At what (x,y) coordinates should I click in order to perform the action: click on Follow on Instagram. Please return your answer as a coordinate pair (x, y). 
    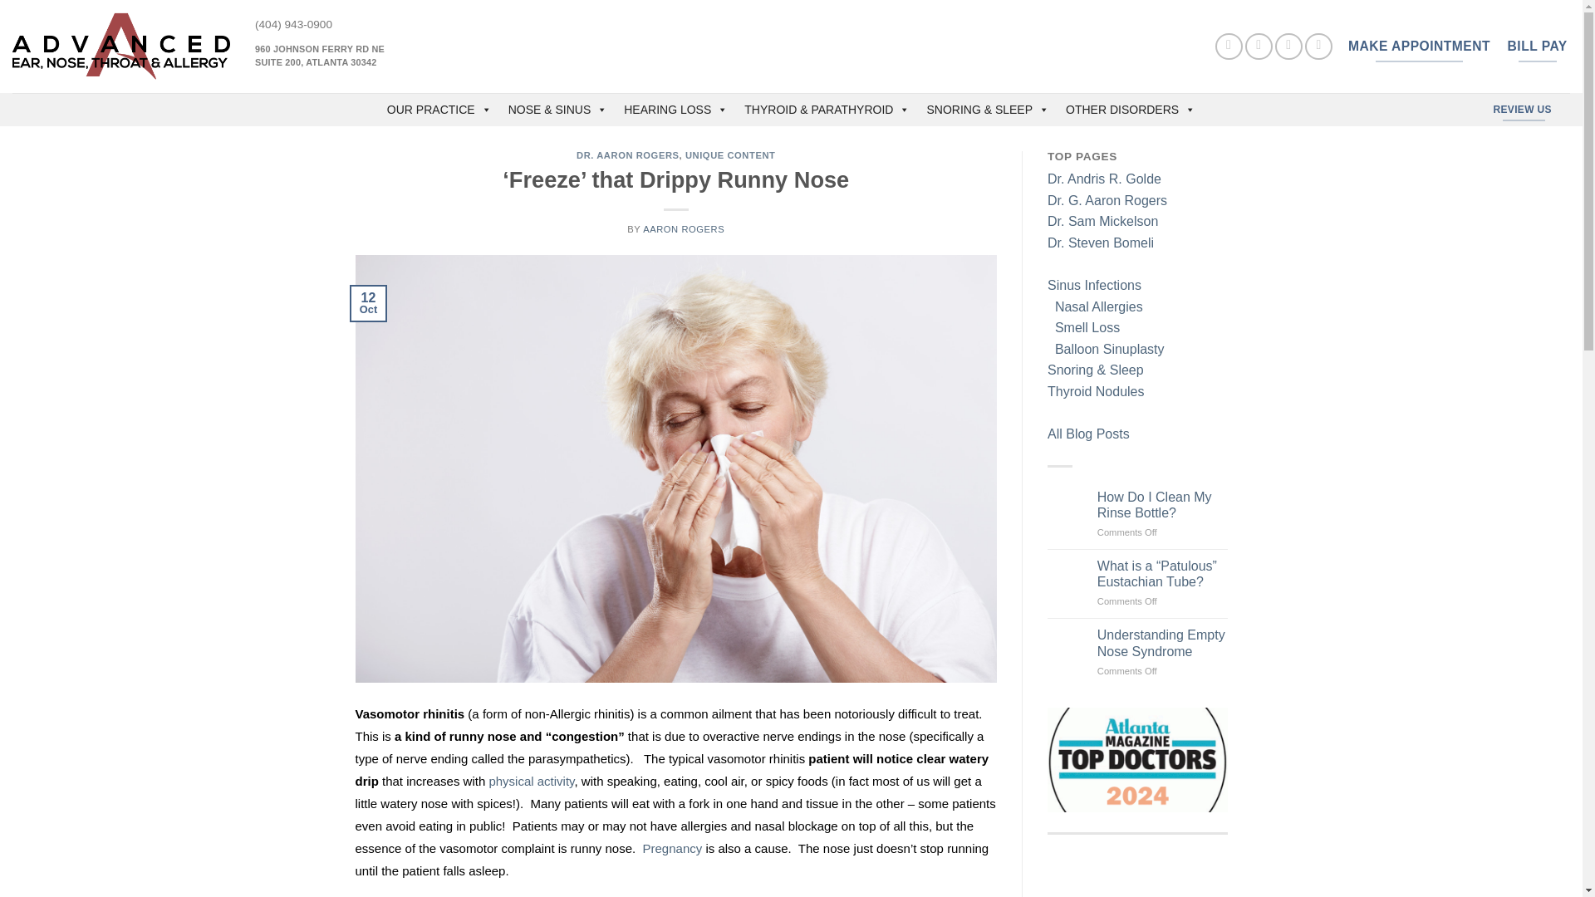
    Looking at the image, I should click on (319, 55).